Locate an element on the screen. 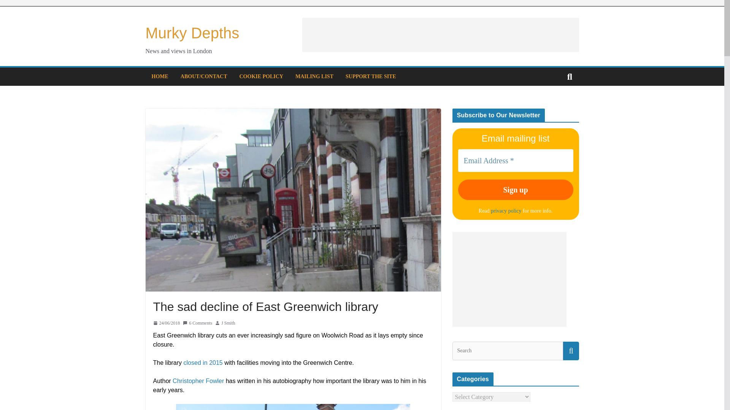  Murky Depths is located at coordinates (192, 33).